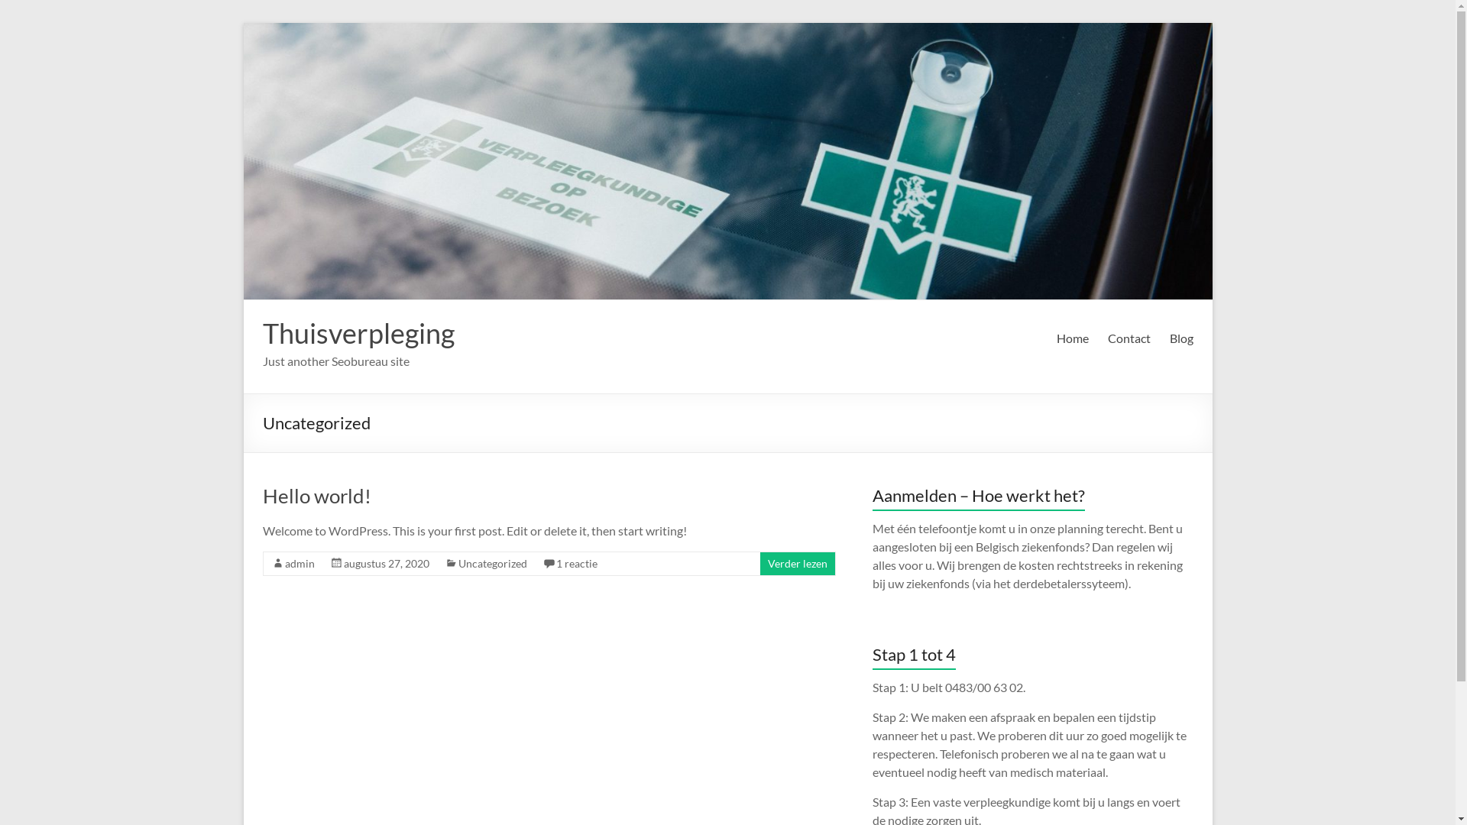 The width and height of the screenshot is (1467, 825). Describe the element at coordinates (243, 23) in the screenshot. I see `Ga naar inhoud` at that location.